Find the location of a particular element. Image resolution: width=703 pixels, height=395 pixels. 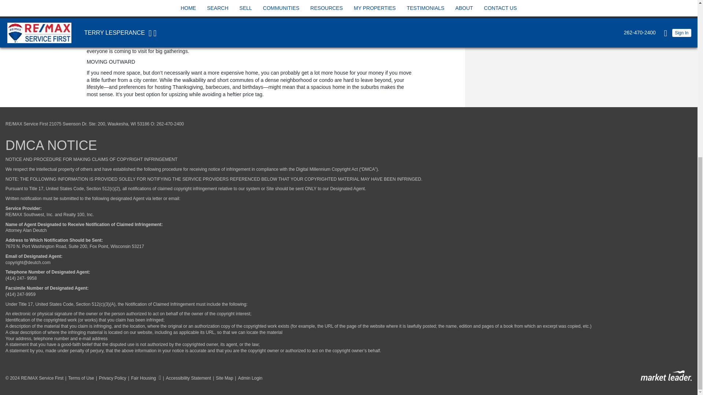

Powered By Market Leader is located at coordinates (666, 376).